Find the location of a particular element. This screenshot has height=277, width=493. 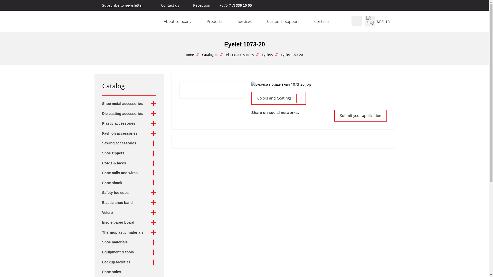

Shoe zippers is located at coordinates (116, 153).